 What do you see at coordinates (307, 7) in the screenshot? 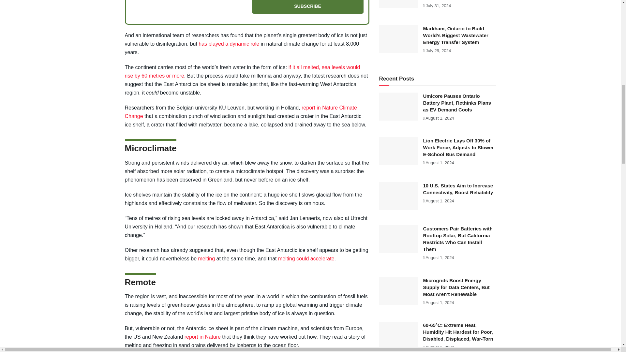
I see `Subscribe` at bounding box center [307, 7].